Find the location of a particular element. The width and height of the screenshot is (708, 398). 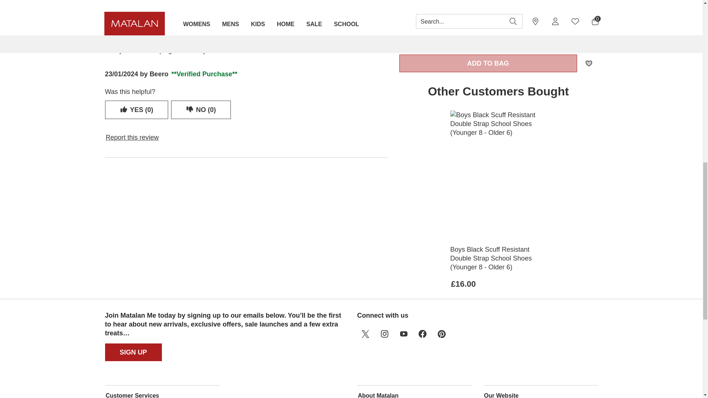

1 is located at coordinates (428, 37).